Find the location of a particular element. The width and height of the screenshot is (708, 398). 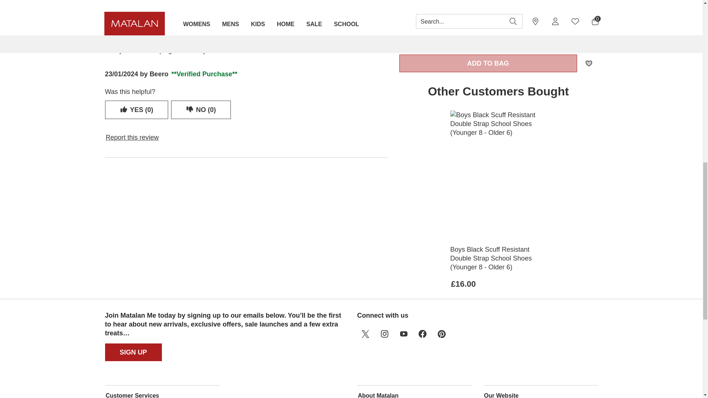

1 is located at coordinates (428, 37).